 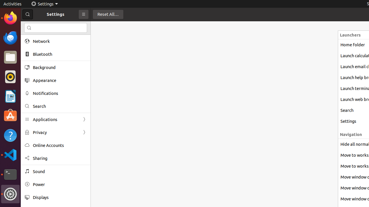 What do you see at coordinates (39, 55) in the screenshot?
I see `Trash` at bounding box center [39, 55].